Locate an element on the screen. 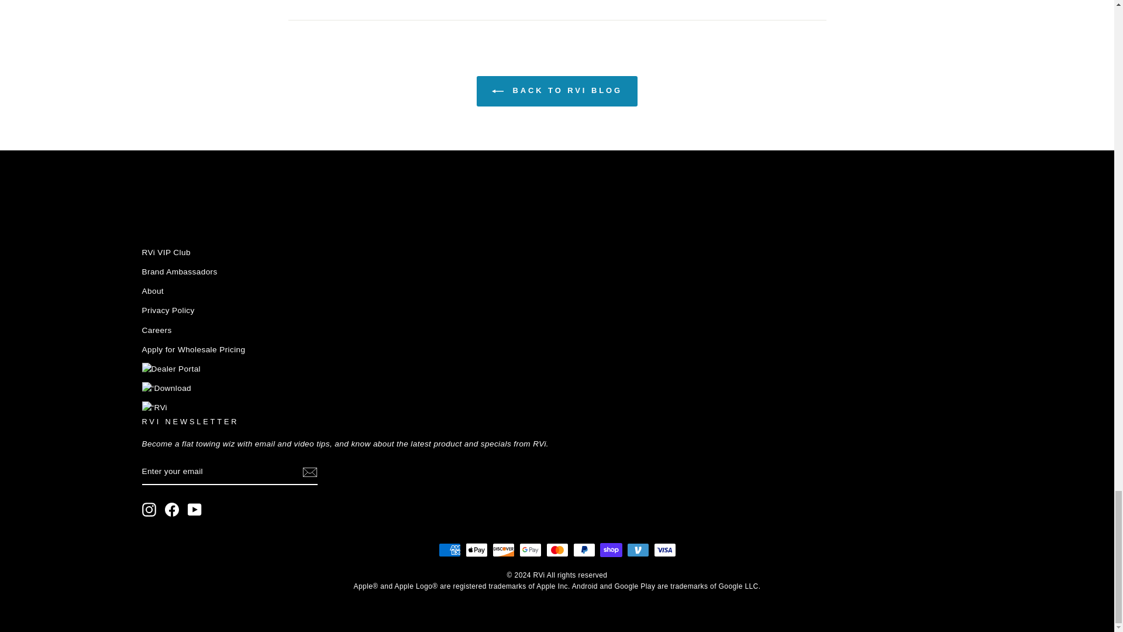 Image resolution: width=1123 pixels, height=632 pixels. RVi on Instagram is located at coordinates (149, 509).